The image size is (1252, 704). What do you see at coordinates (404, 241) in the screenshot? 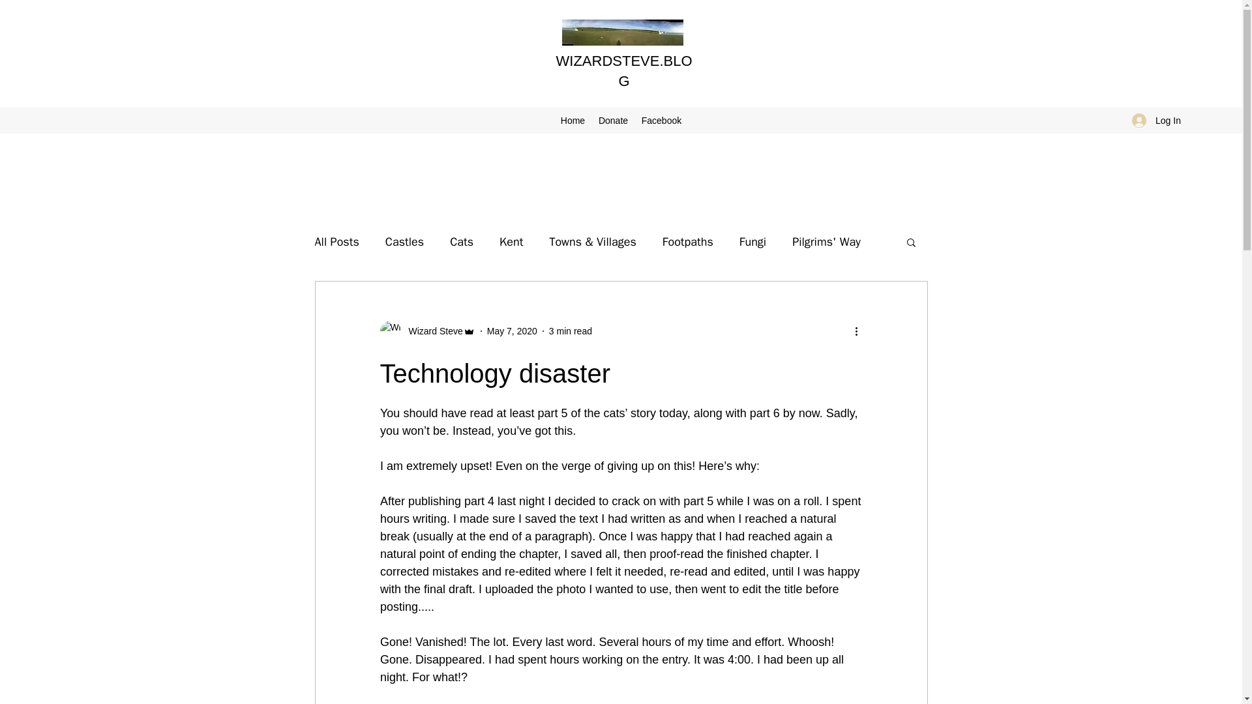
I see `Castles` at bounding box center [404, 241].